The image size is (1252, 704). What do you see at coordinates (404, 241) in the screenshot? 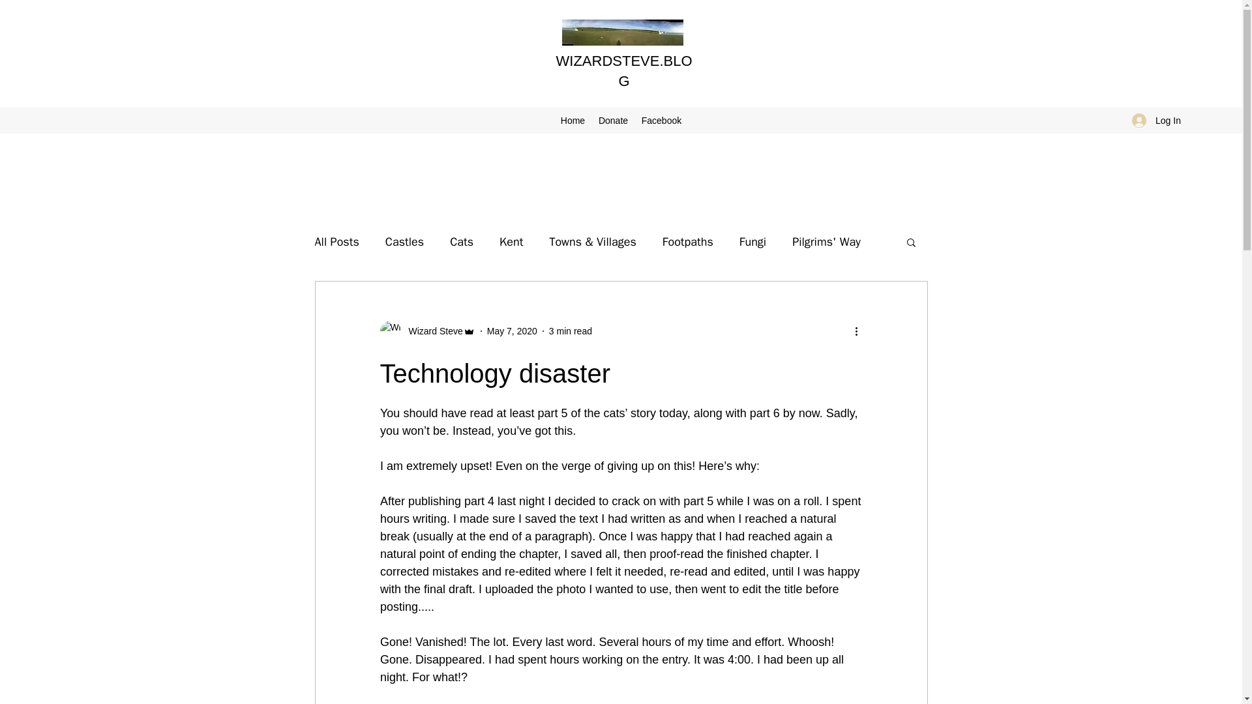
I see `Castles` at bounding box center [404, 241].